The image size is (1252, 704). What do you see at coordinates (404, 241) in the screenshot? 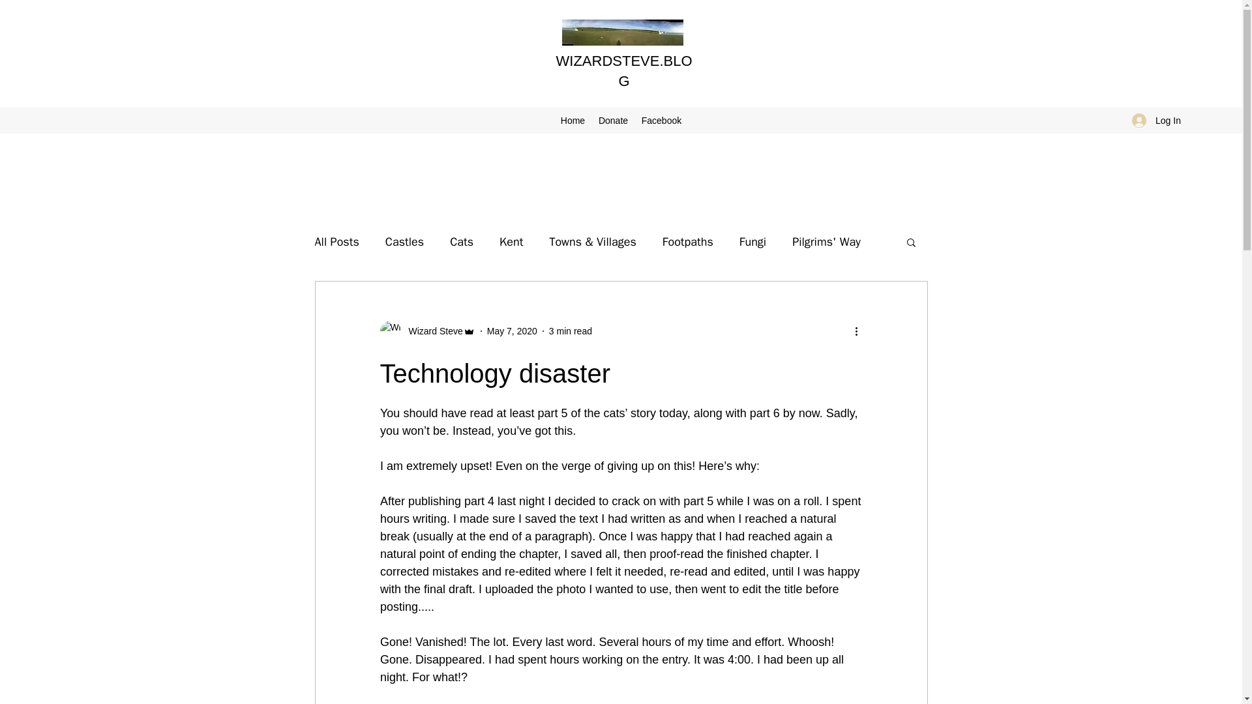
I see `Castles` at bounding box center [404, 241].